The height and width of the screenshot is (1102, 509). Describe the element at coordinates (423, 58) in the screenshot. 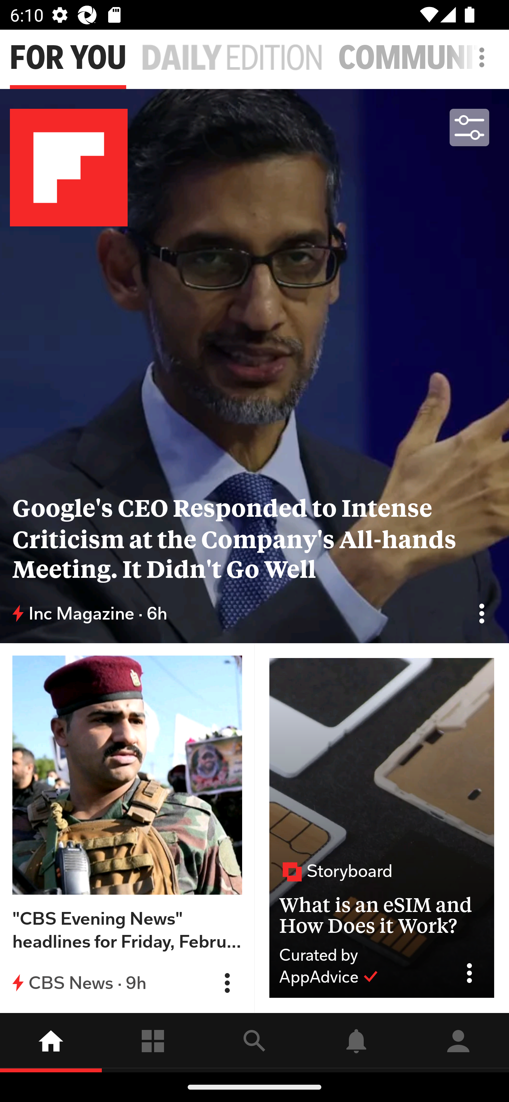

I see `COMMUNITY` at that location.